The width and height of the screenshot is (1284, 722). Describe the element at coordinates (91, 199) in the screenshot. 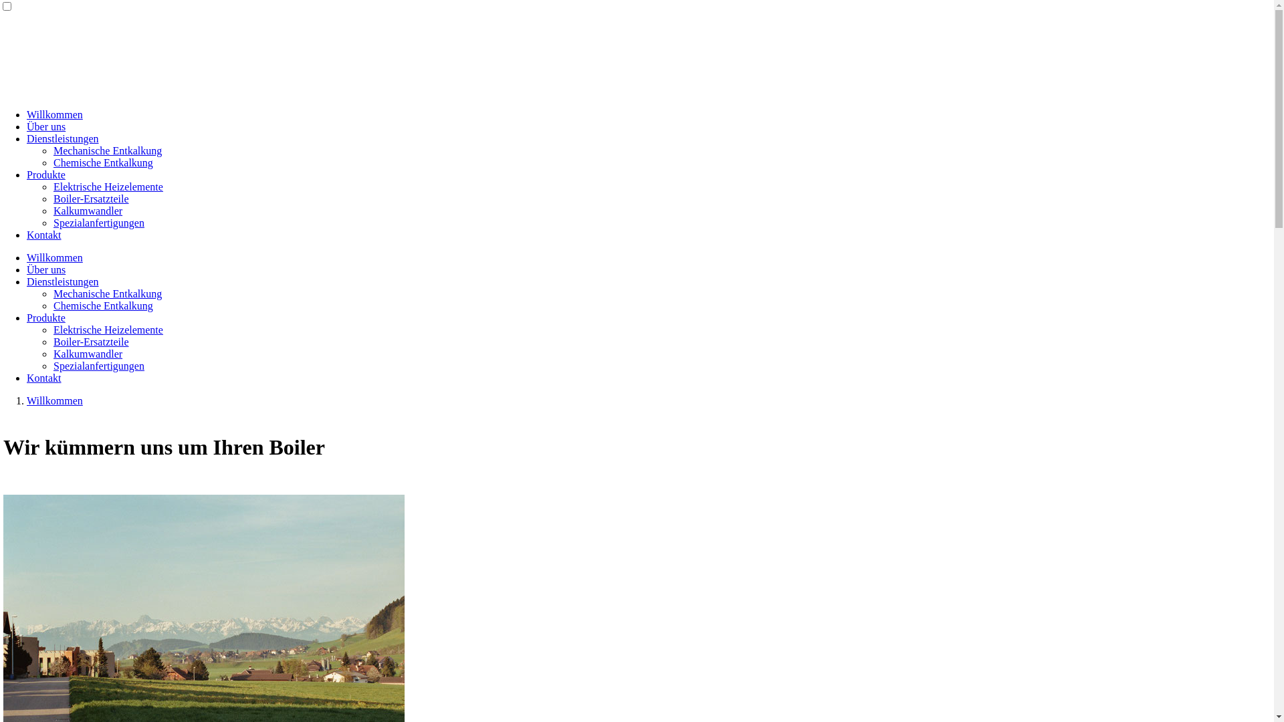

I see `Boiler-Ersatzteile` at that location.